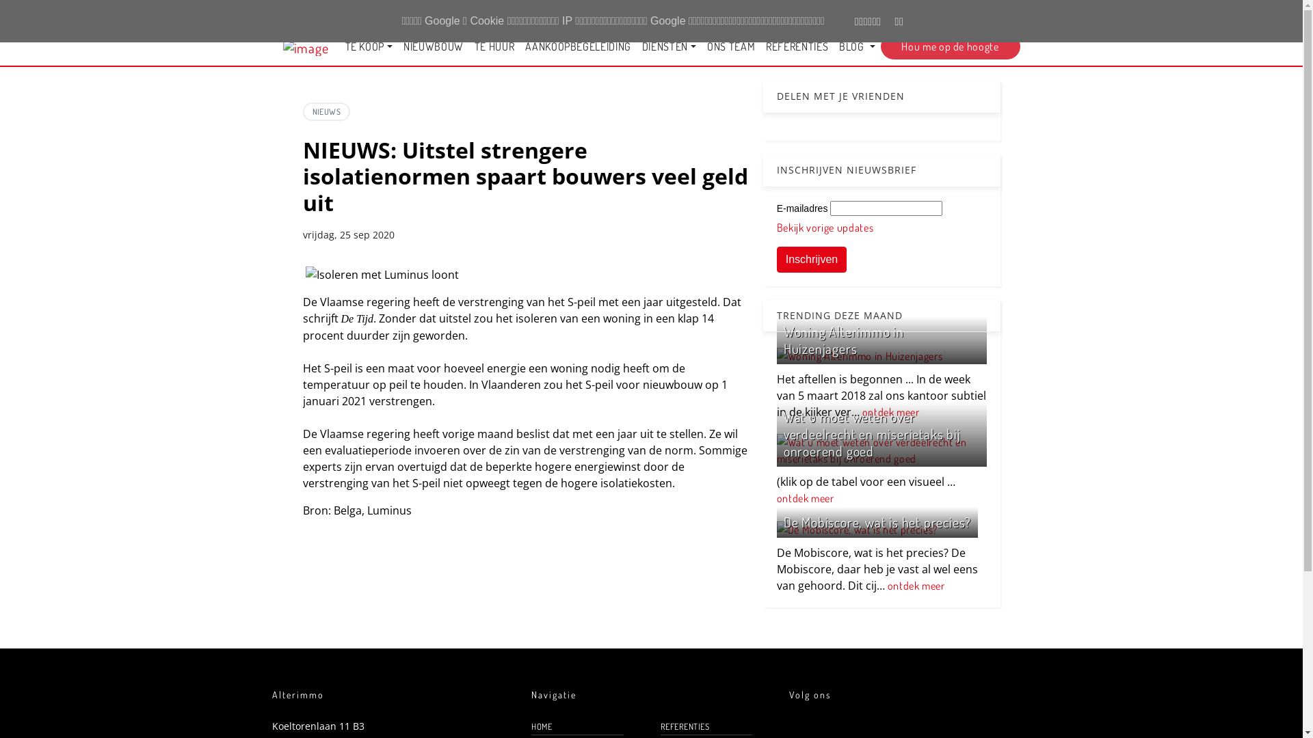 The height and width of the screenshot is (738, 1313). I want to click on Bekijk vorige updates, so click(825, 228).